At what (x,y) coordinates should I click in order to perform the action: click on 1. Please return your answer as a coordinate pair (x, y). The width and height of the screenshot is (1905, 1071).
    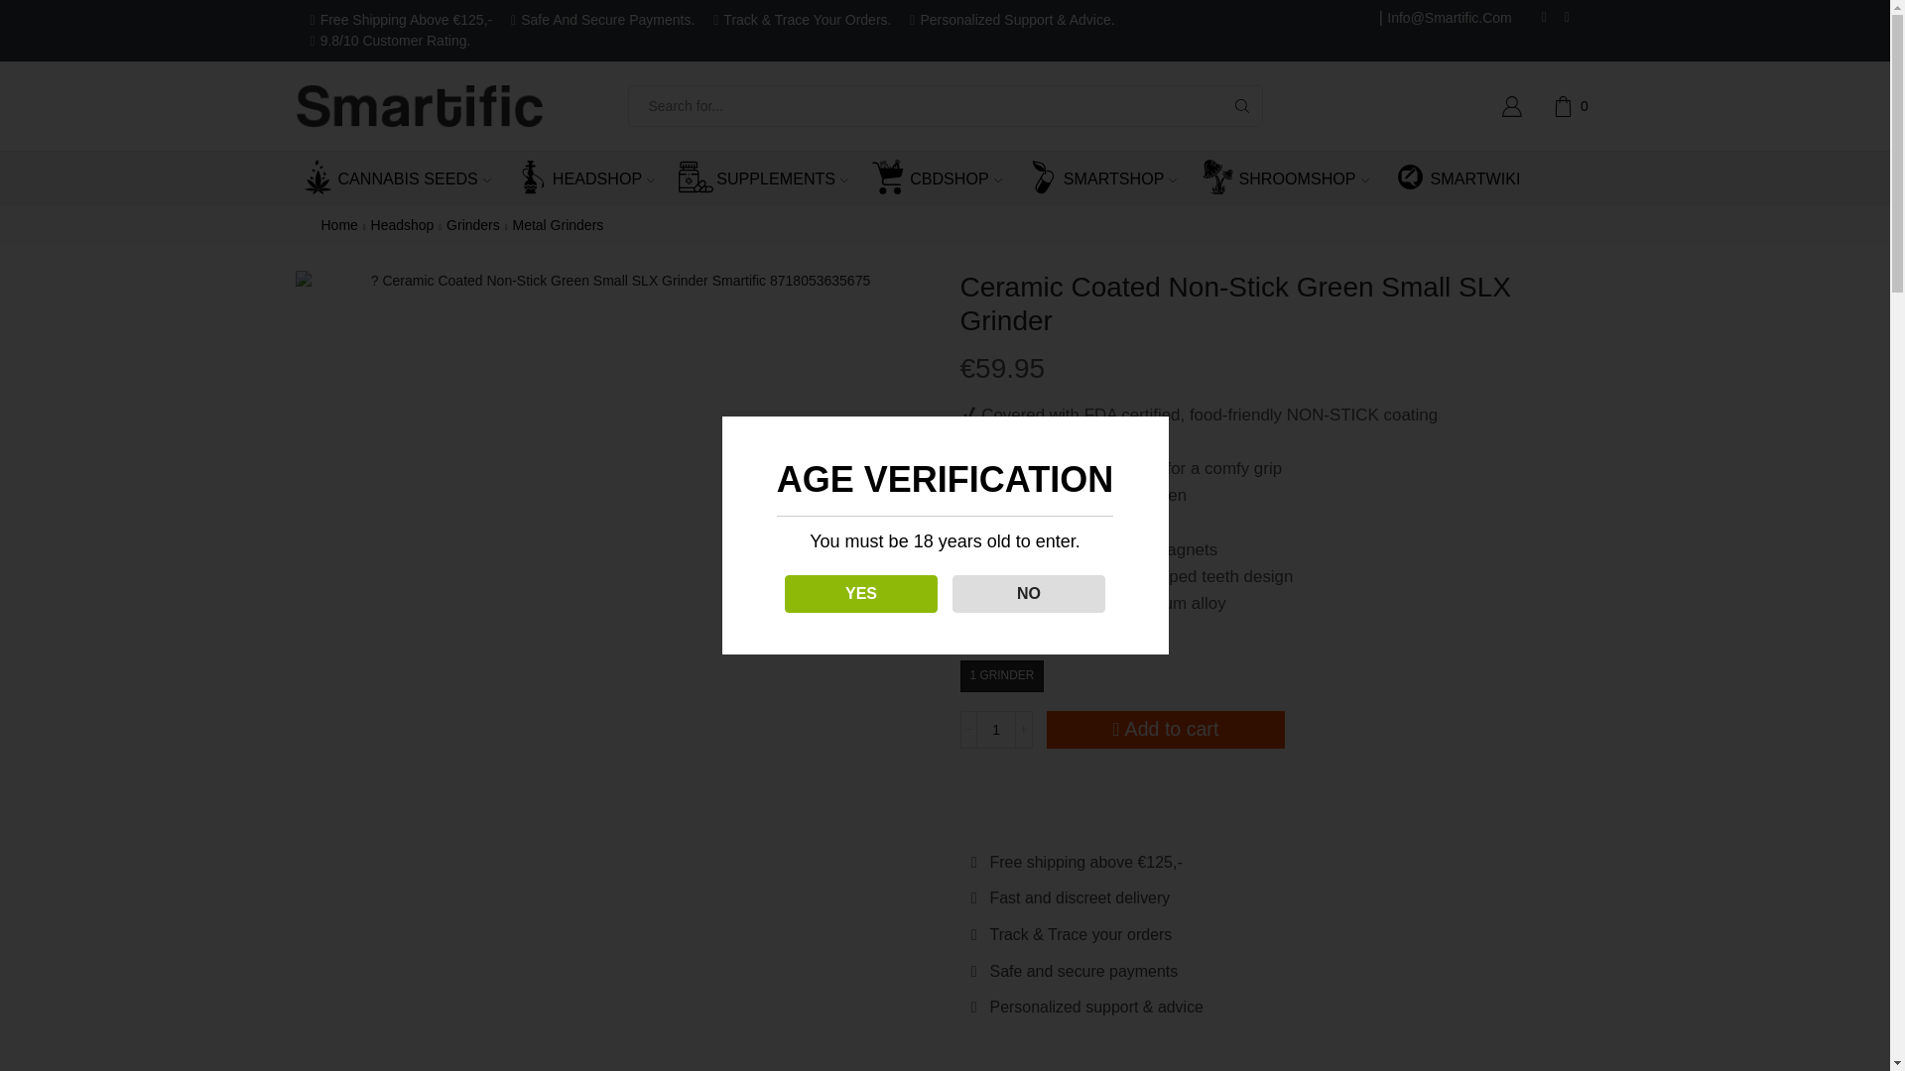
    Looking at the image, I should click on (996, 730).